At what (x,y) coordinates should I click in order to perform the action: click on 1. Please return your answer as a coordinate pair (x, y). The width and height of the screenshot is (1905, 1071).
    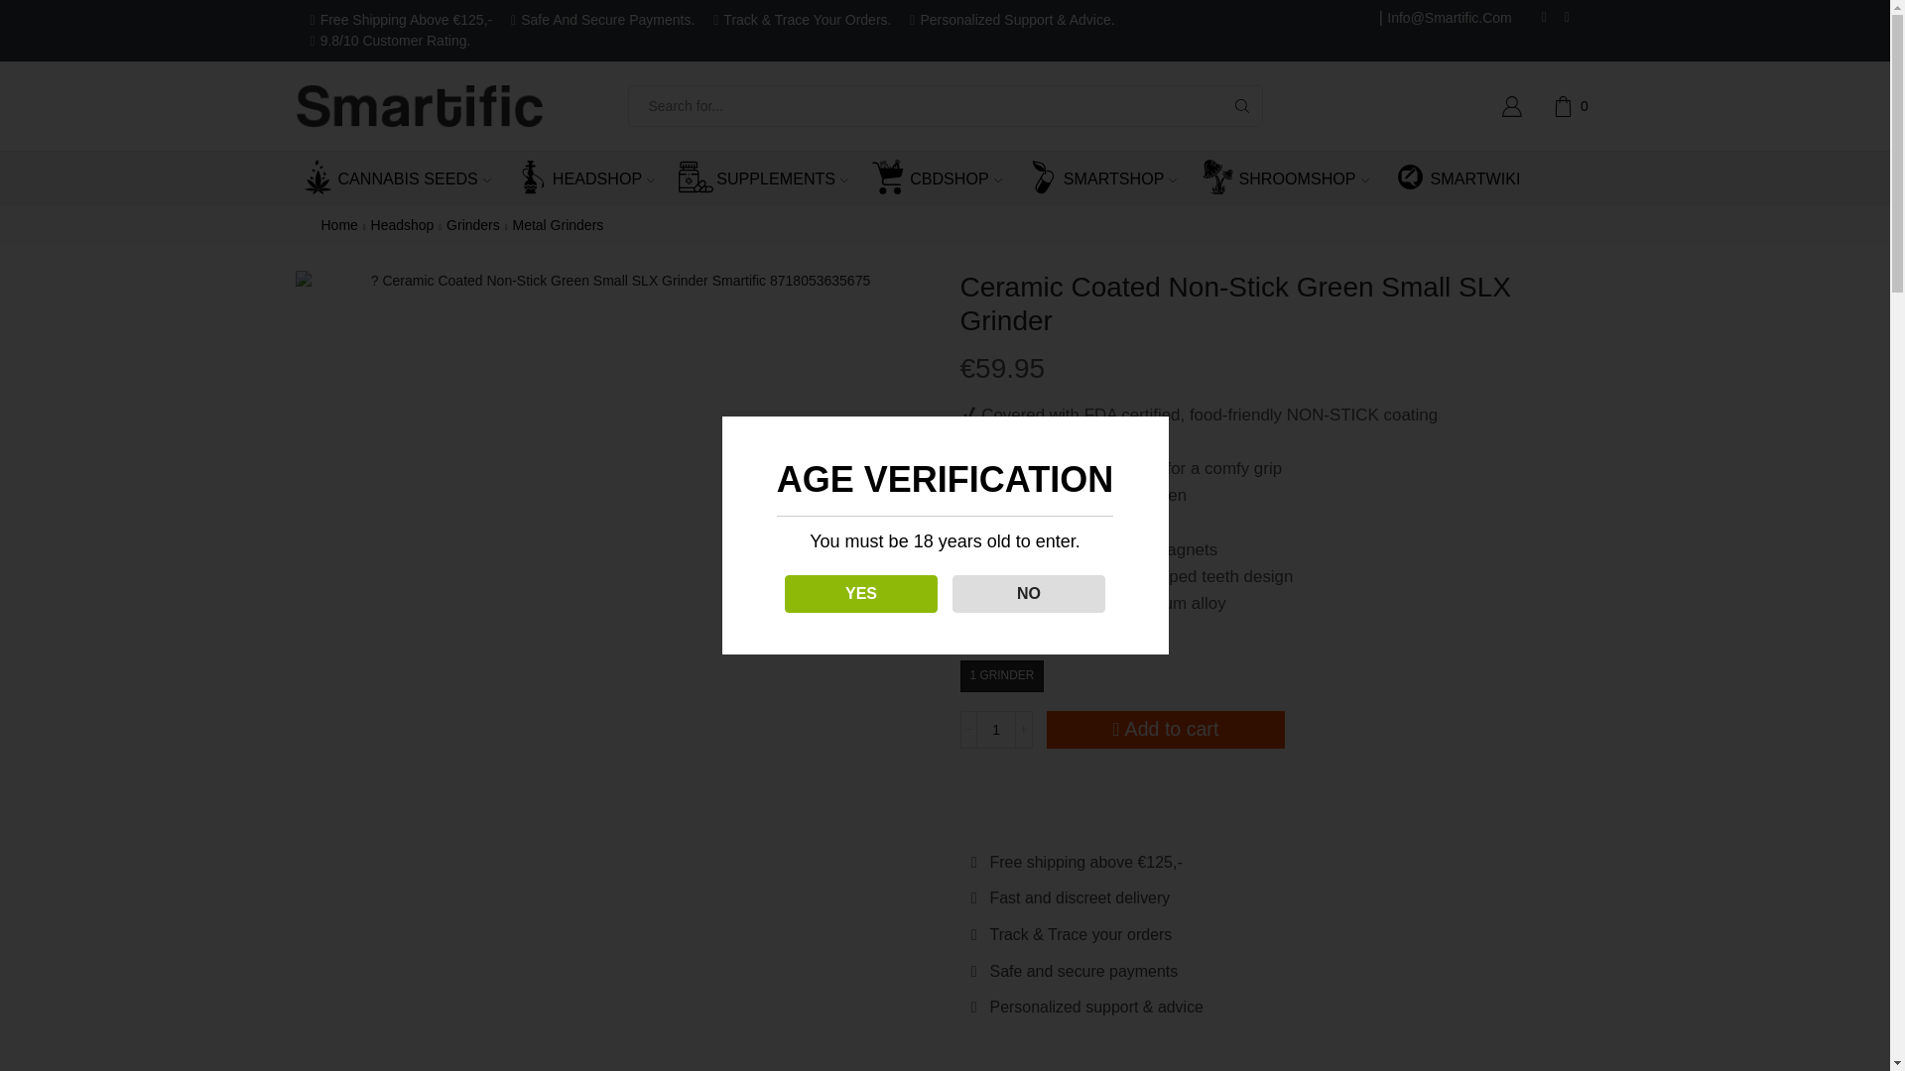
    Looking at the image, I should click on (996, 730).